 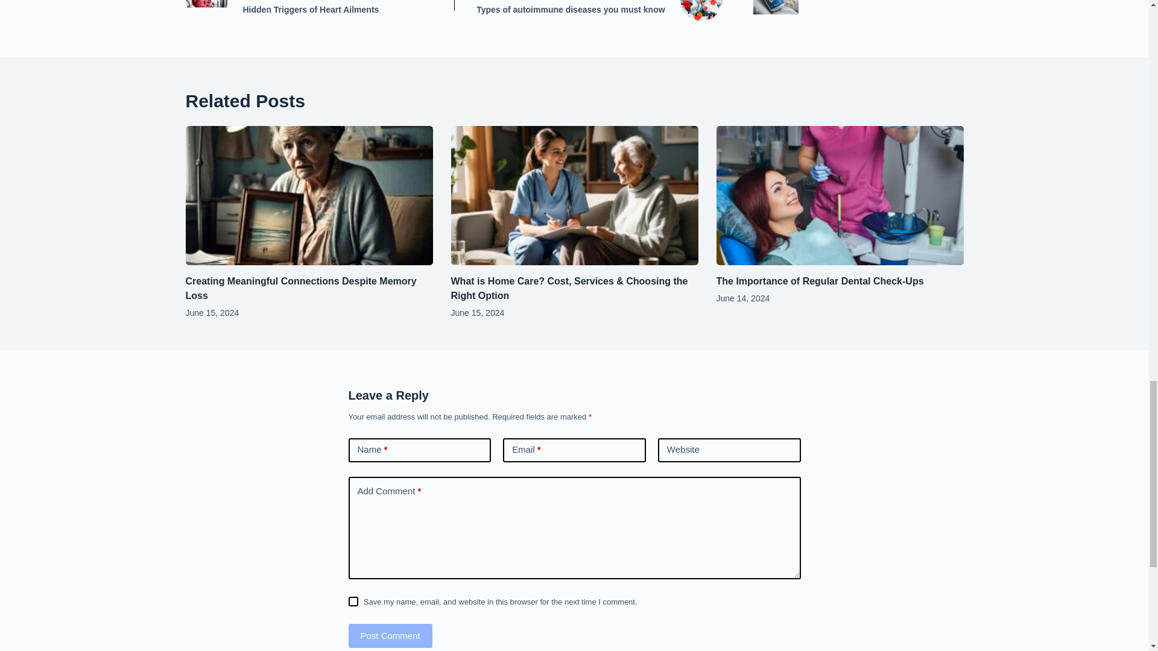 What do you see at coordinates (598, 10) in the screenshot?
I see `yes` at bounding box center [598, 10].